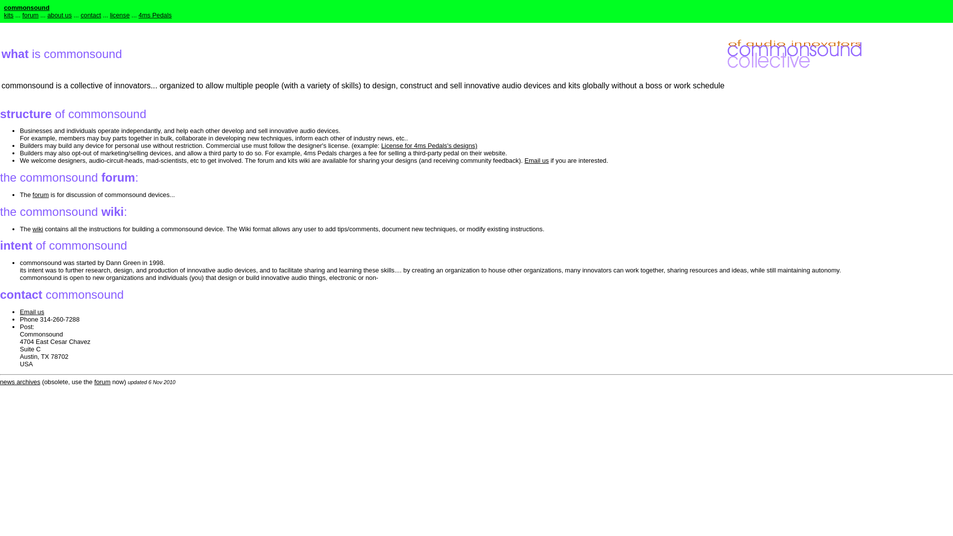  I want to click on forum, so click(30, 15).